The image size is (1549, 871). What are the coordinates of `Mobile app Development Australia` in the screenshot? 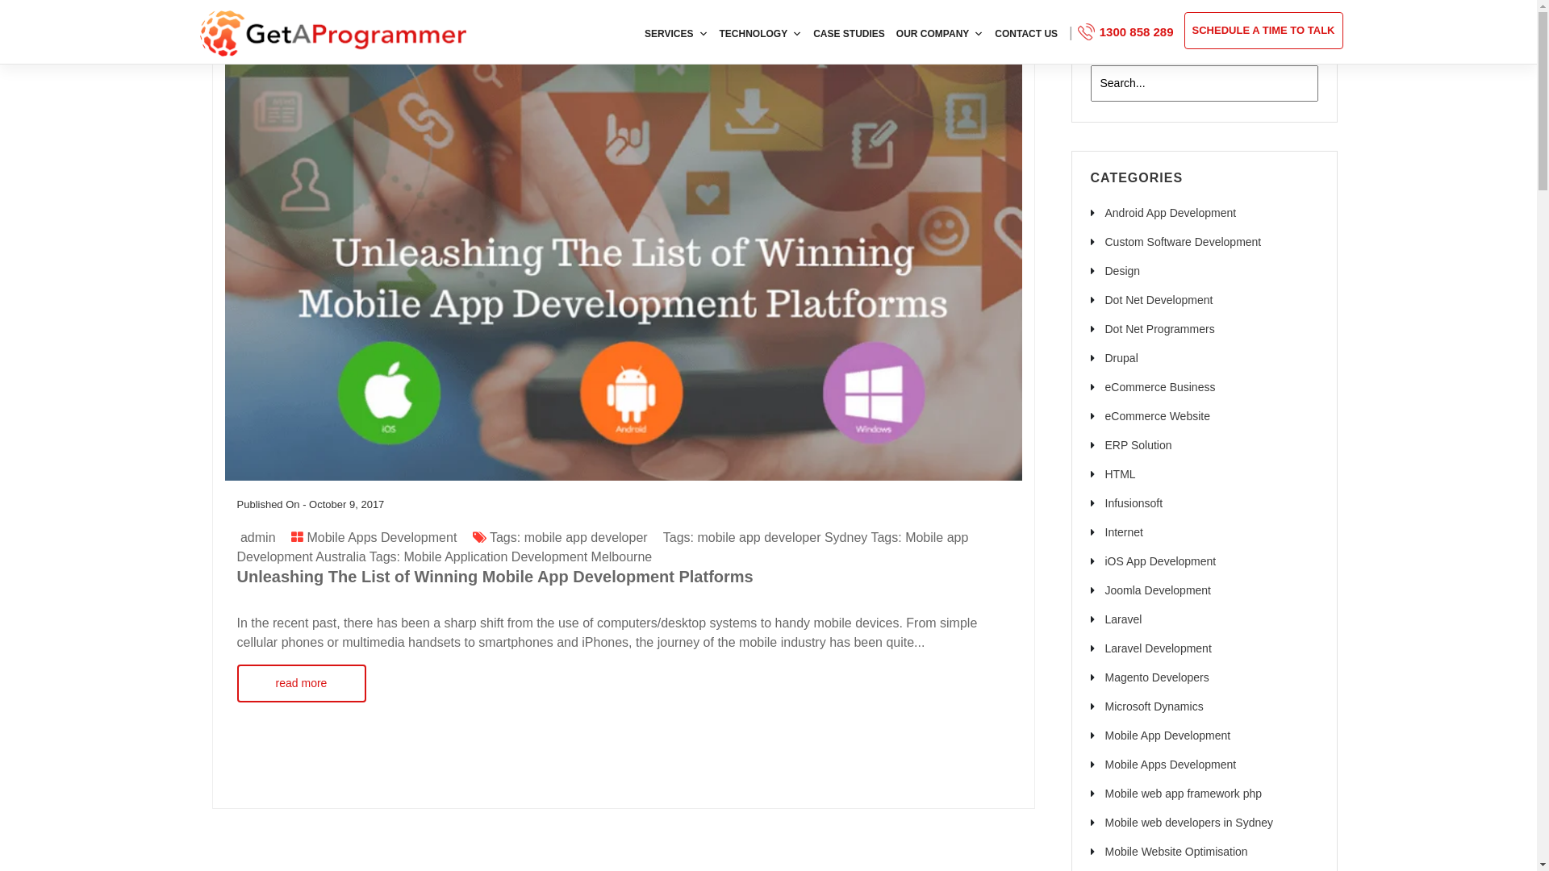 It's located at (603, 547).